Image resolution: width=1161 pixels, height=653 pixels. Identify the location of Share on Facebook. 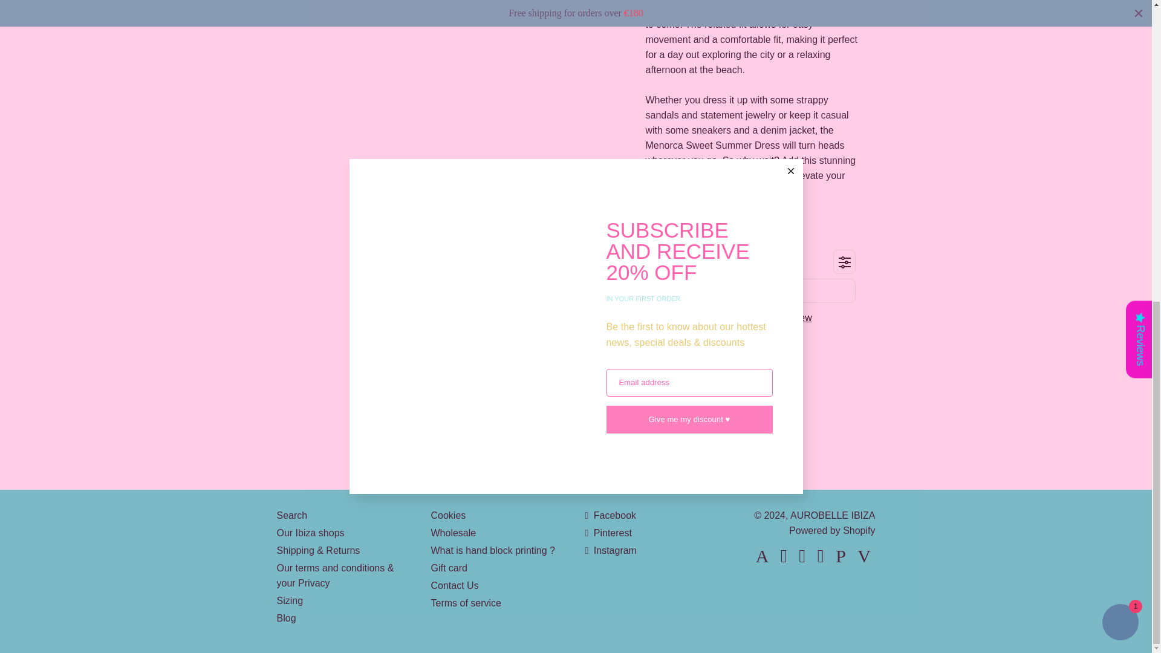
(732, 380).